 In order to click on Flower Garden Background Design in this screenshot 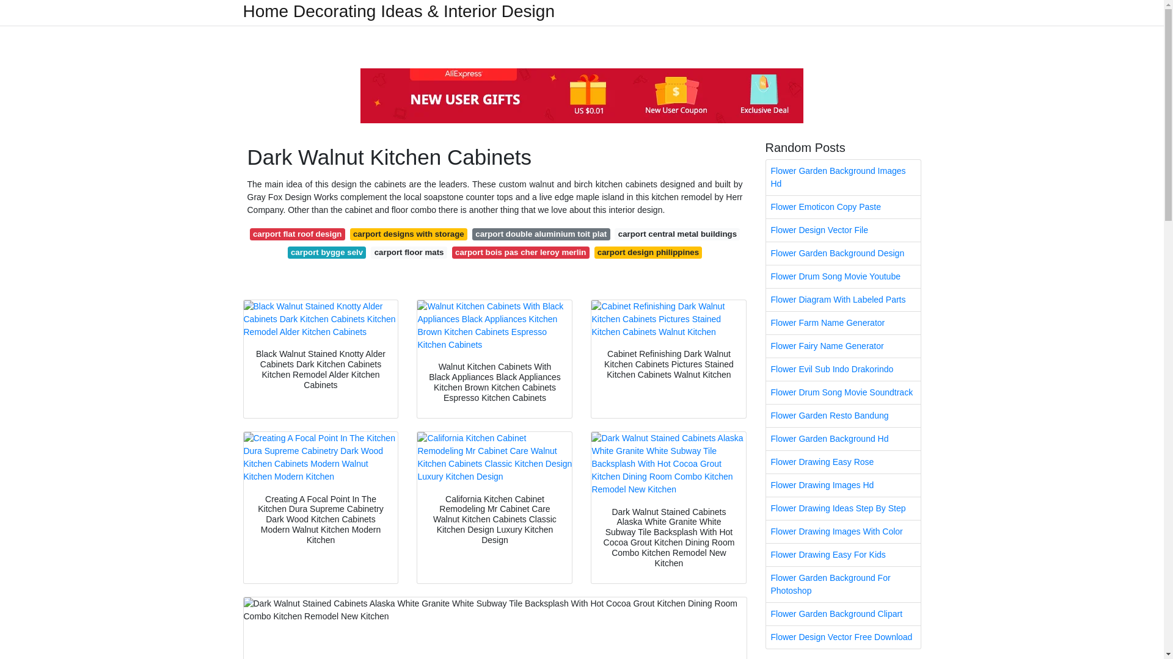, I will do `click(843, 254)`.